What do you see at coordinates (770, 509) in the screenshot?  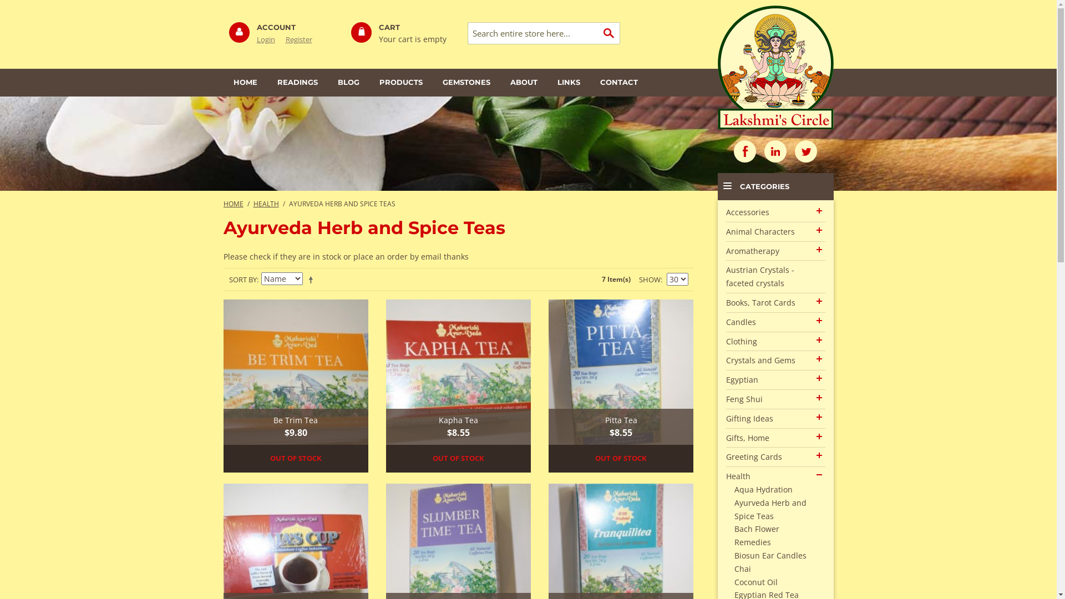 I see `Ayurveda Herb and Spice Teas` at bounding box center [770, 509].